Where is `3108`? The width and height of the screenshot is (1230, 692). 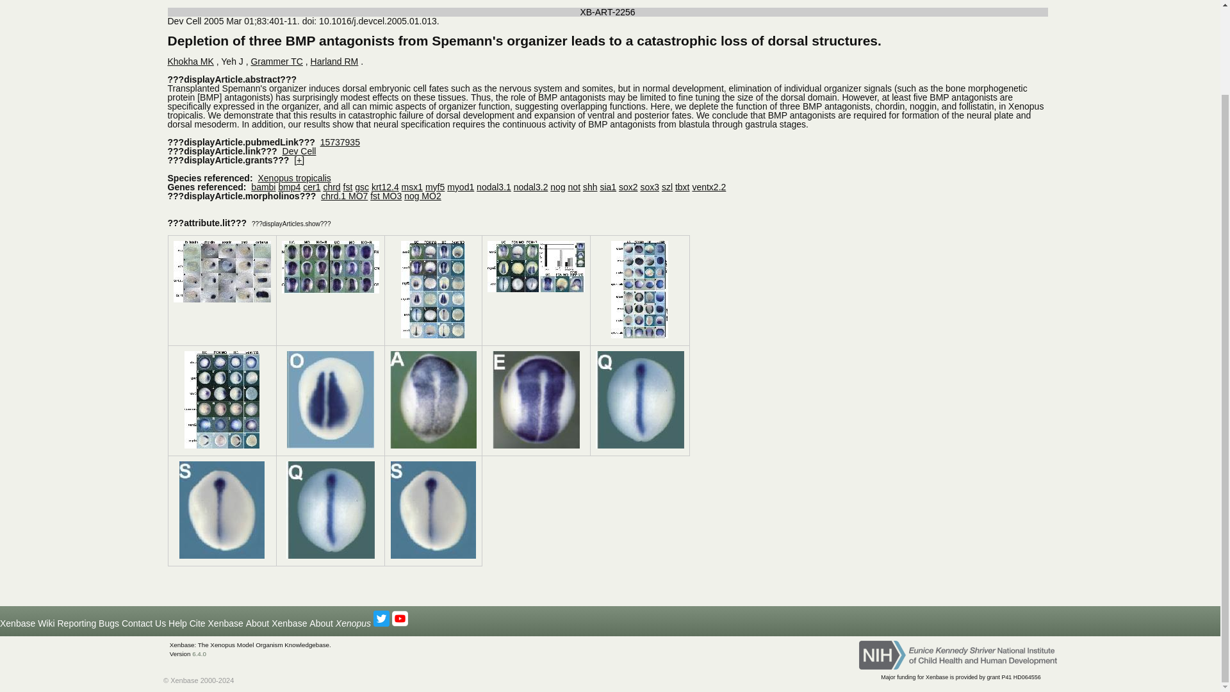 3108 is located at coordinates (639, 336).